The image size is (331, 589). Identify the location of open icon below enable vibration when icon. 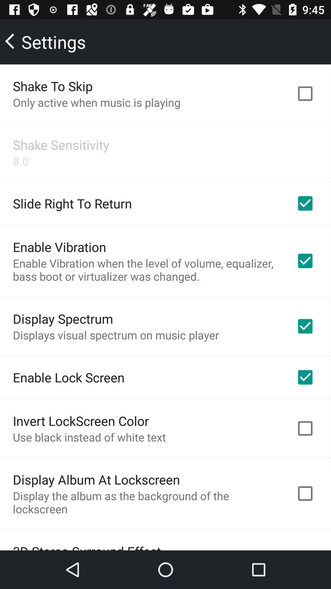
(63, 318).